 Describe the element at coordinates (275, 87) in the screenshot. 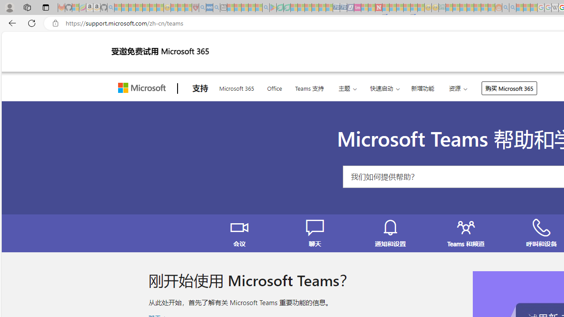

I see `Office` at that location.